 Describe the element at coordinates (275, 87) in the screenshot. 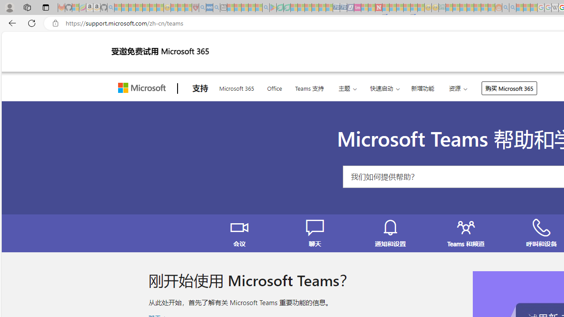

I see `Office` at that location.